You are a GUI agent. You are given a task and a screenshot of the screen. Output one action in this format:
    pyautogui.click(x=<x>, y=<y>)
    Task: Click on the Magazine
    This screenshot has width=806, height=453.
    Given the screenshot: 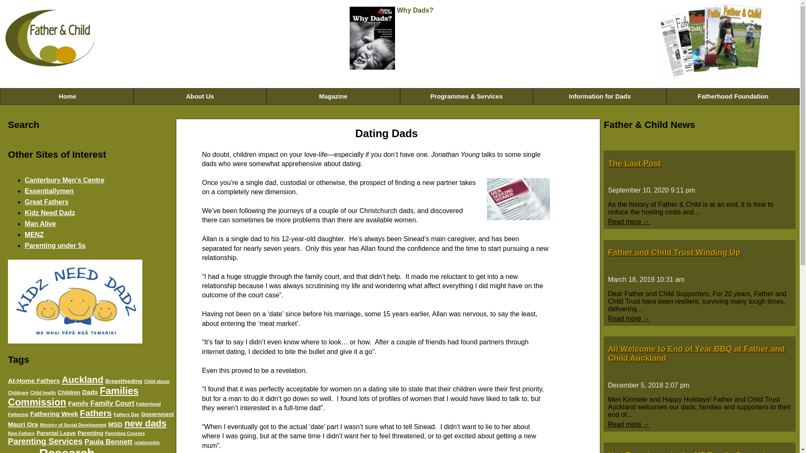 What is the action you would take?
    pyautogui.click(x=333, y=96)
    